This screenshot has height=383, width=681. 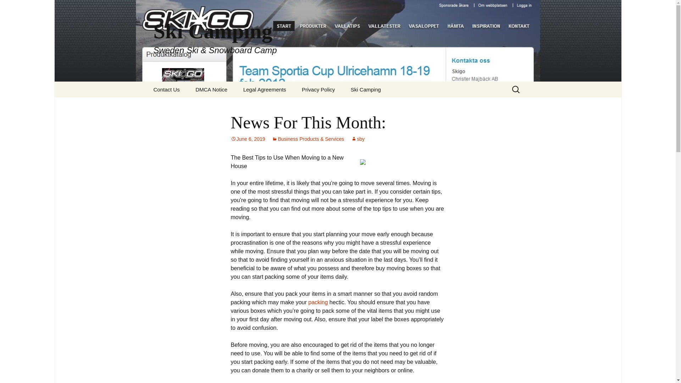 I want to click on sby, so click(x=358, y=139).